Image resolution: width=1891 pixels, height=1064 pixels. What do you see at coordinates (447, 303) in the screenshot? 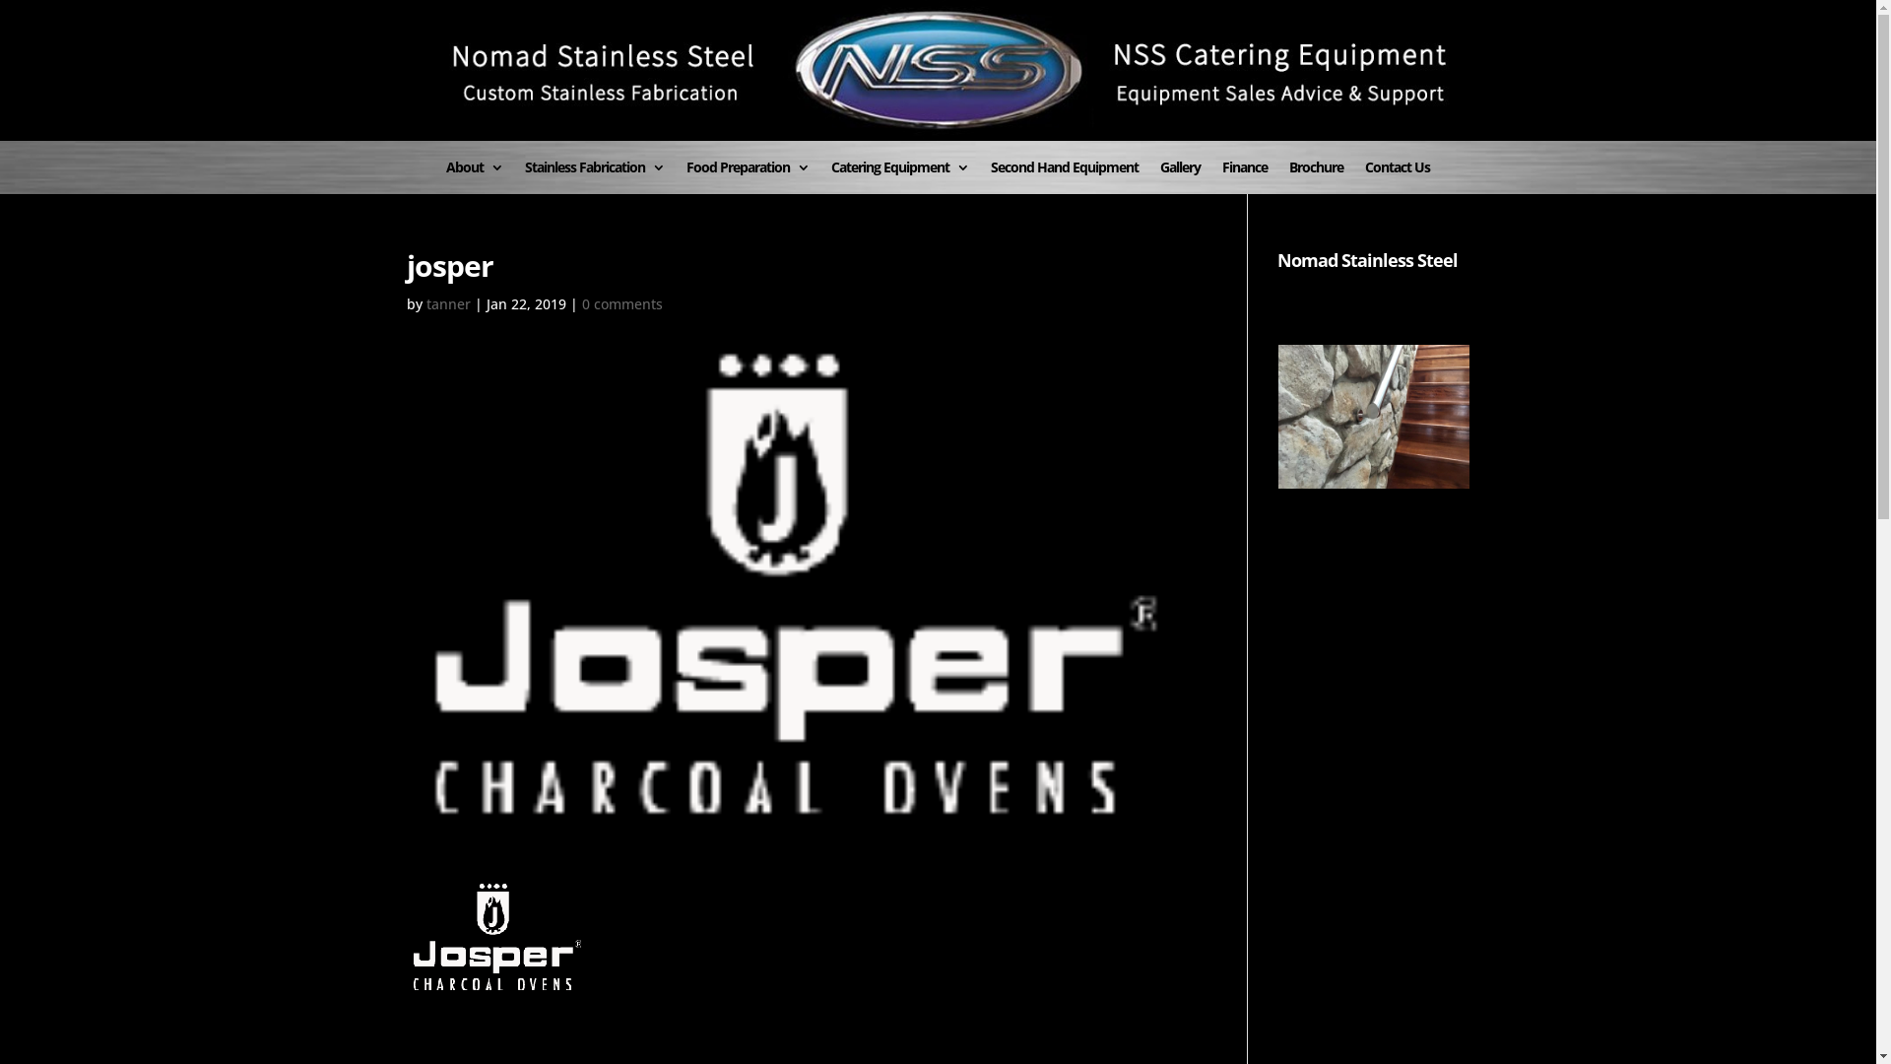
I see `tanner` at bounding box center [447, 303].